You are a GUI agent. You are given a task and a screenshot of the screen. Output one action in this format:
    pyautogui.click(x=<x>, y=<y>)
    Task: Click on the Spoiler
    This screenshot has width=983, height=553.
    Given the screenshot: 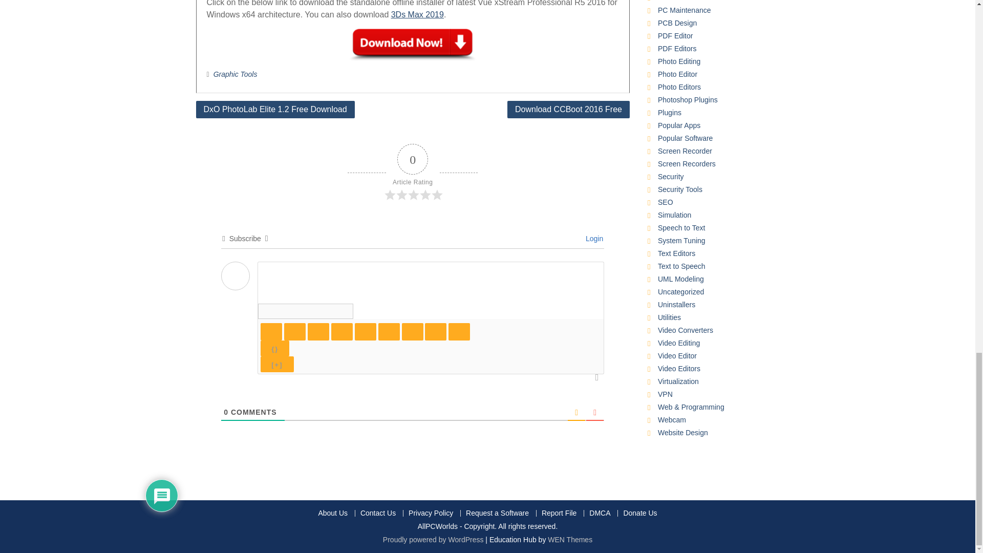 What is the action you would take?
    pyautogui.click(x=276, y=364)
    